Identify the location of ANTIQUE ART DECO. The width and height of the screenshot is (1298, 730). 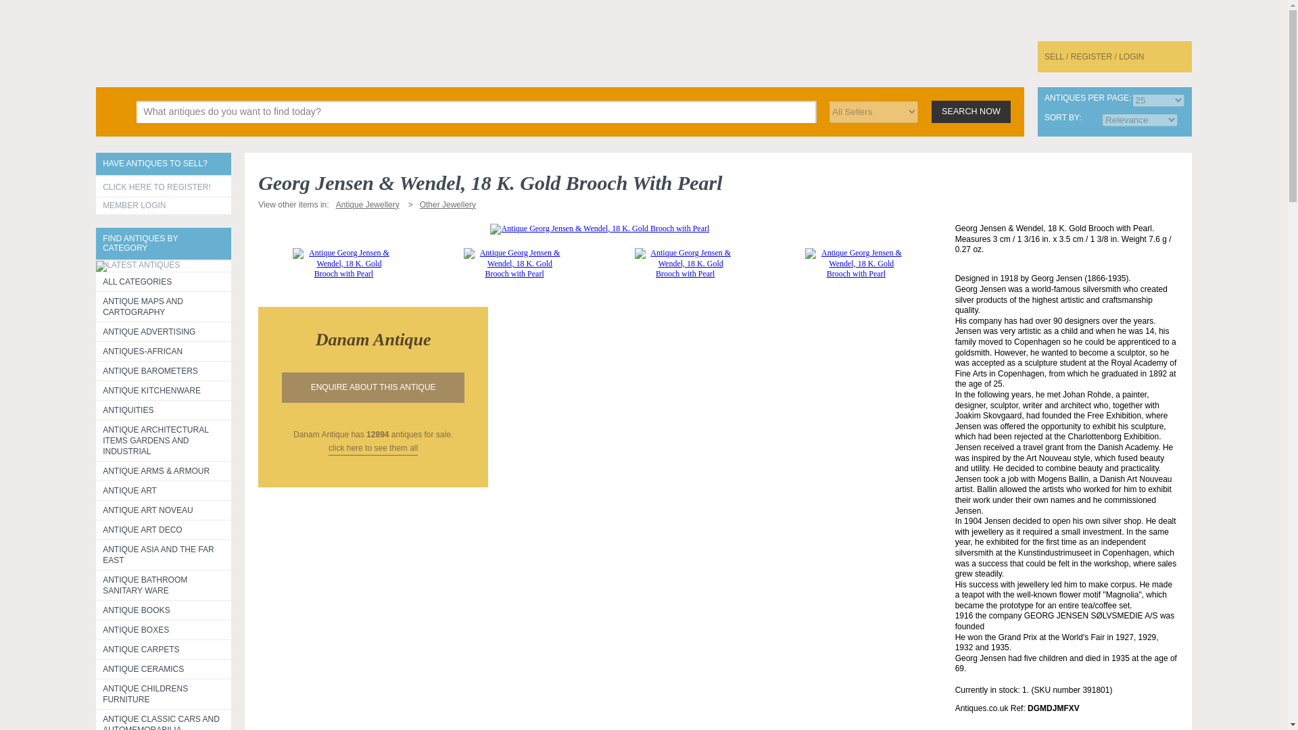
(164, 530).